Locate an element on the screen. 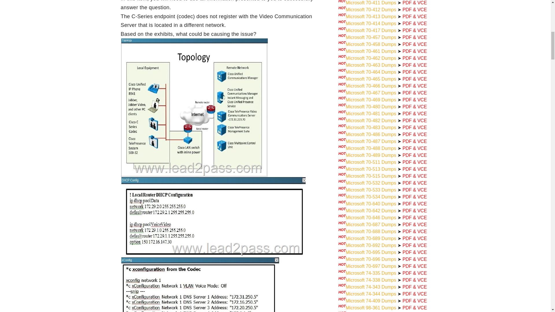 The width and height of the screenshot is (555, 312). 223 is located at coordinates (200, 285).